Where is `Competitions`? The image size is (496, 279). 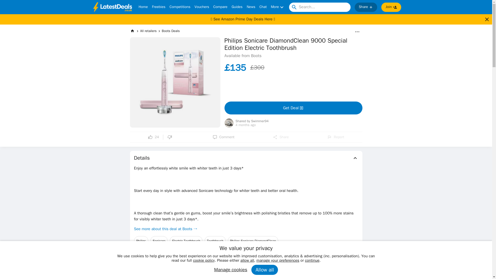 Competitions is located at coordinates (180, 7).